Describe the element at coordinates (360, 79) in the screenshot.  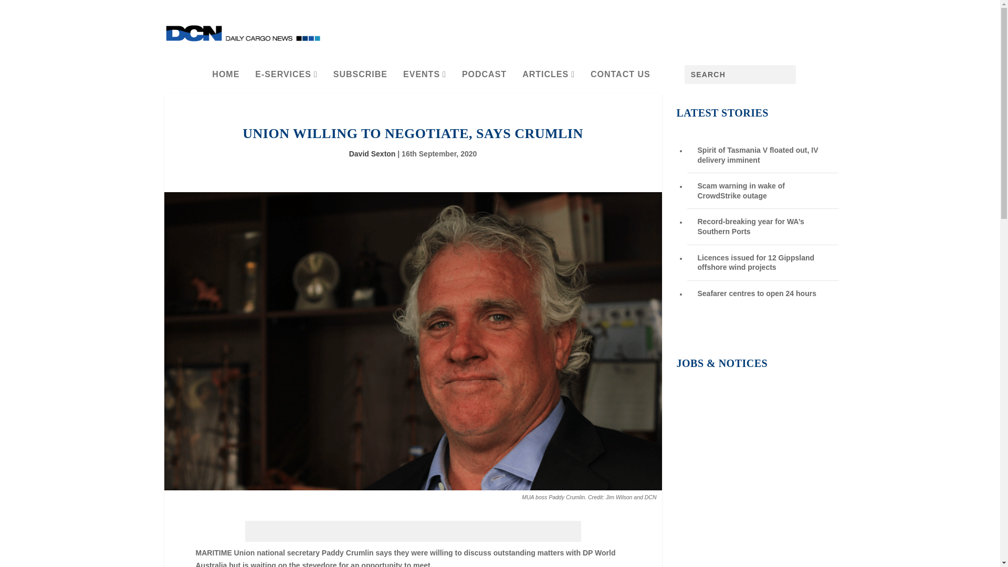
I see `SUBSCRIBE` at that location.